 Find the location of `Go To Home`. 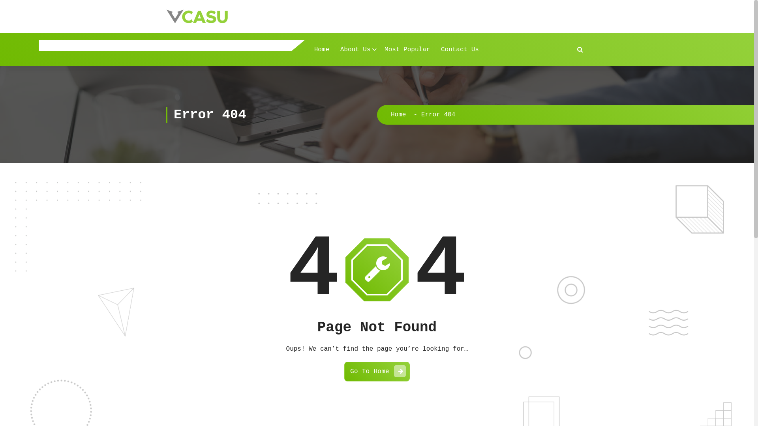

Go To Home is located at coordinates (377, 372).